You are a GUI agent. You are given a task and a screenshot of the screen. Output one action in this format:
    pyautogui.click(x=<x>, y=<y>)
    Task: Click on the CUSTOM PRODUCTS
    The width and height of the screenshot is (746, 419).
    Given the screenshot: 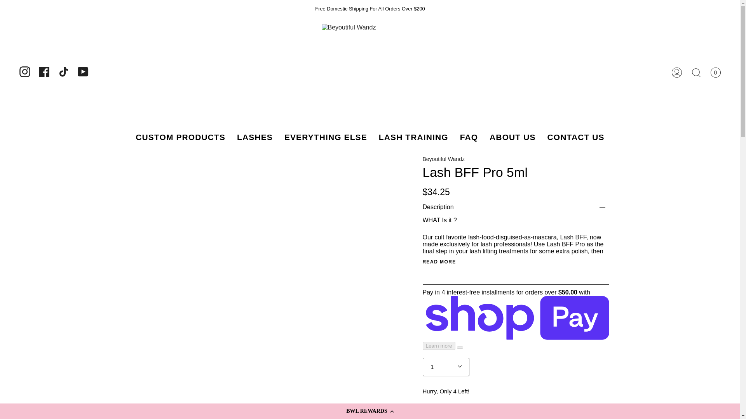 What is the action you would take?
    pyautogui.click(x=180, y=137)
    